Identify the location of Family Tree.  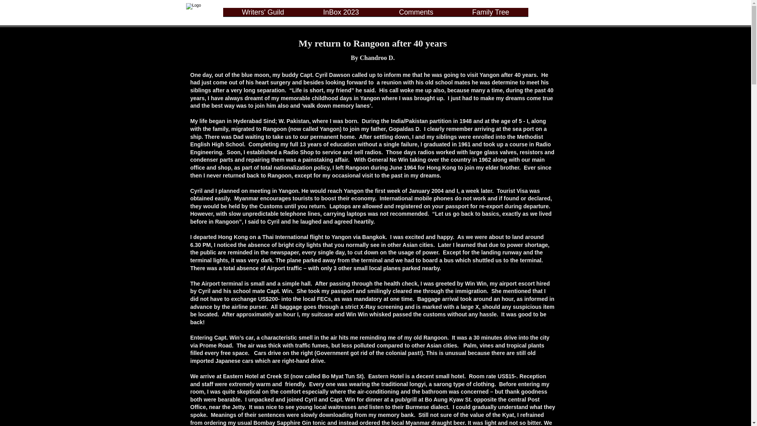
(491, 15).